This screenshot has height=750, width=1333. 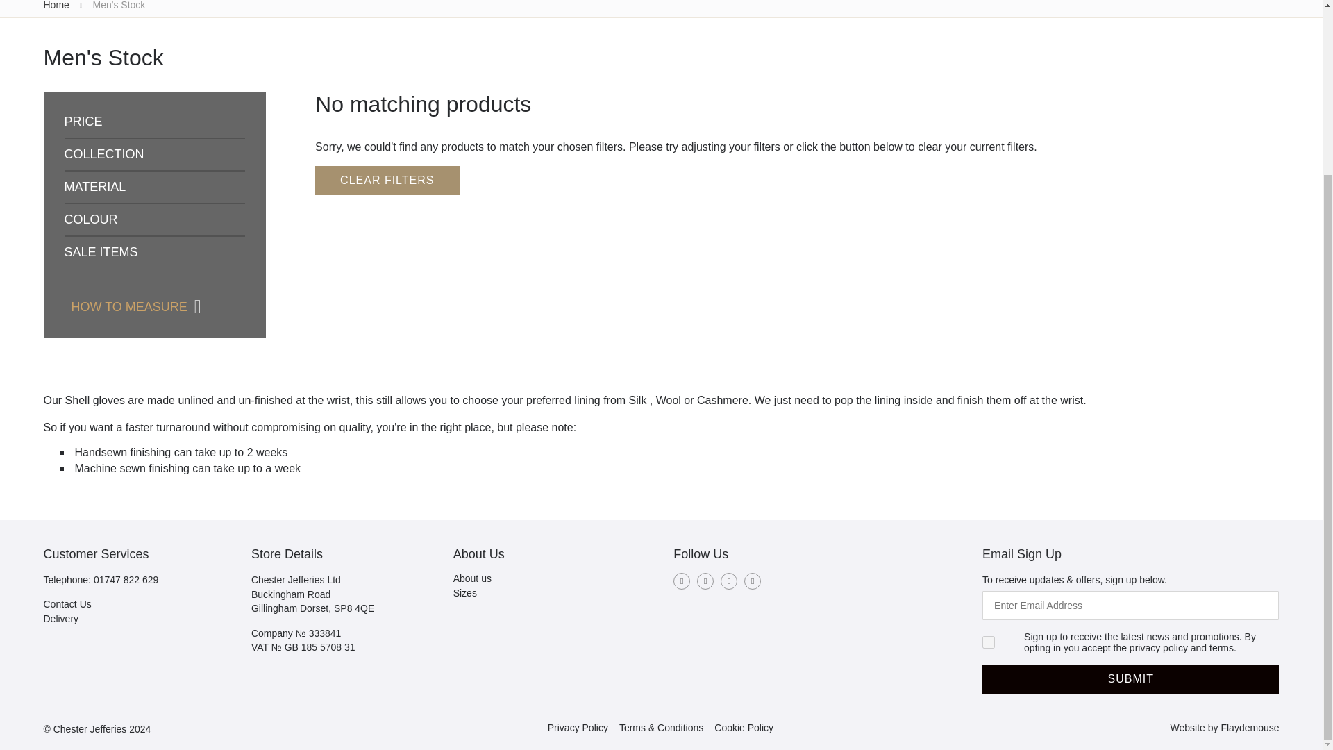 What do you see at coordinates (386, 180) in the screenshot?
I see `CLEAR FILTERS` at bounding box center [386, 180].